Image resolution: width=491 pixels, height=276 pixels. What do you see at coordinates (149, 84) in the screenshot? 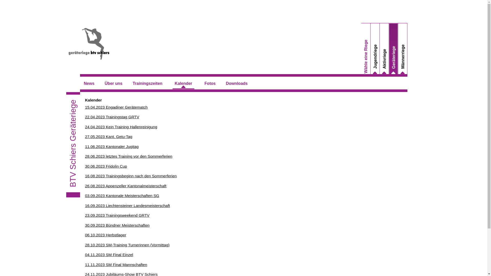
I see `Trainingszeiten` at bounding box center [149, 84].